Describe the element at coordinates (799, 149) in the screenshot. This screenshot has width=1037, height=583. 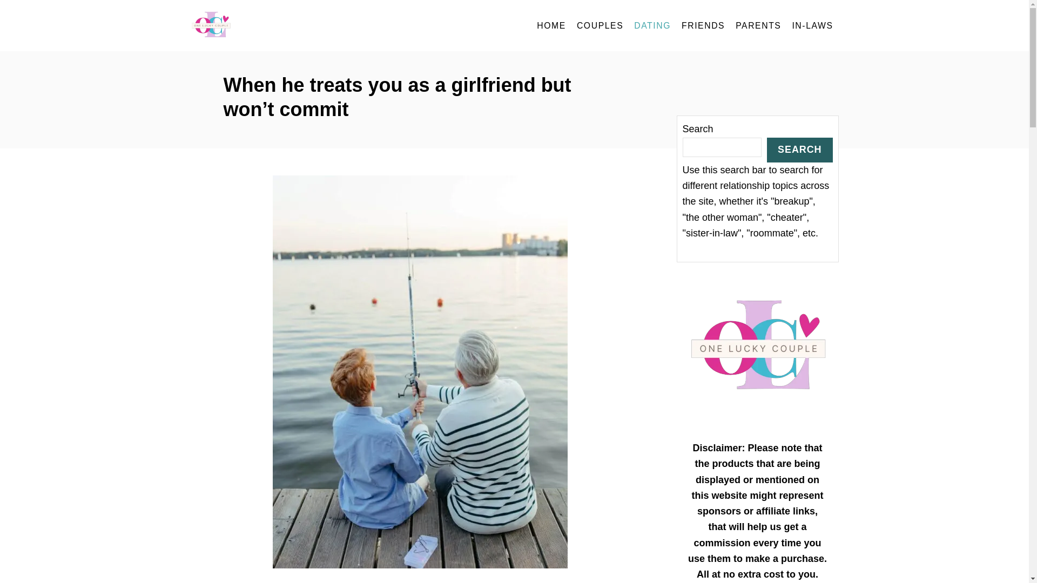
I see `SEARCH` at that location.